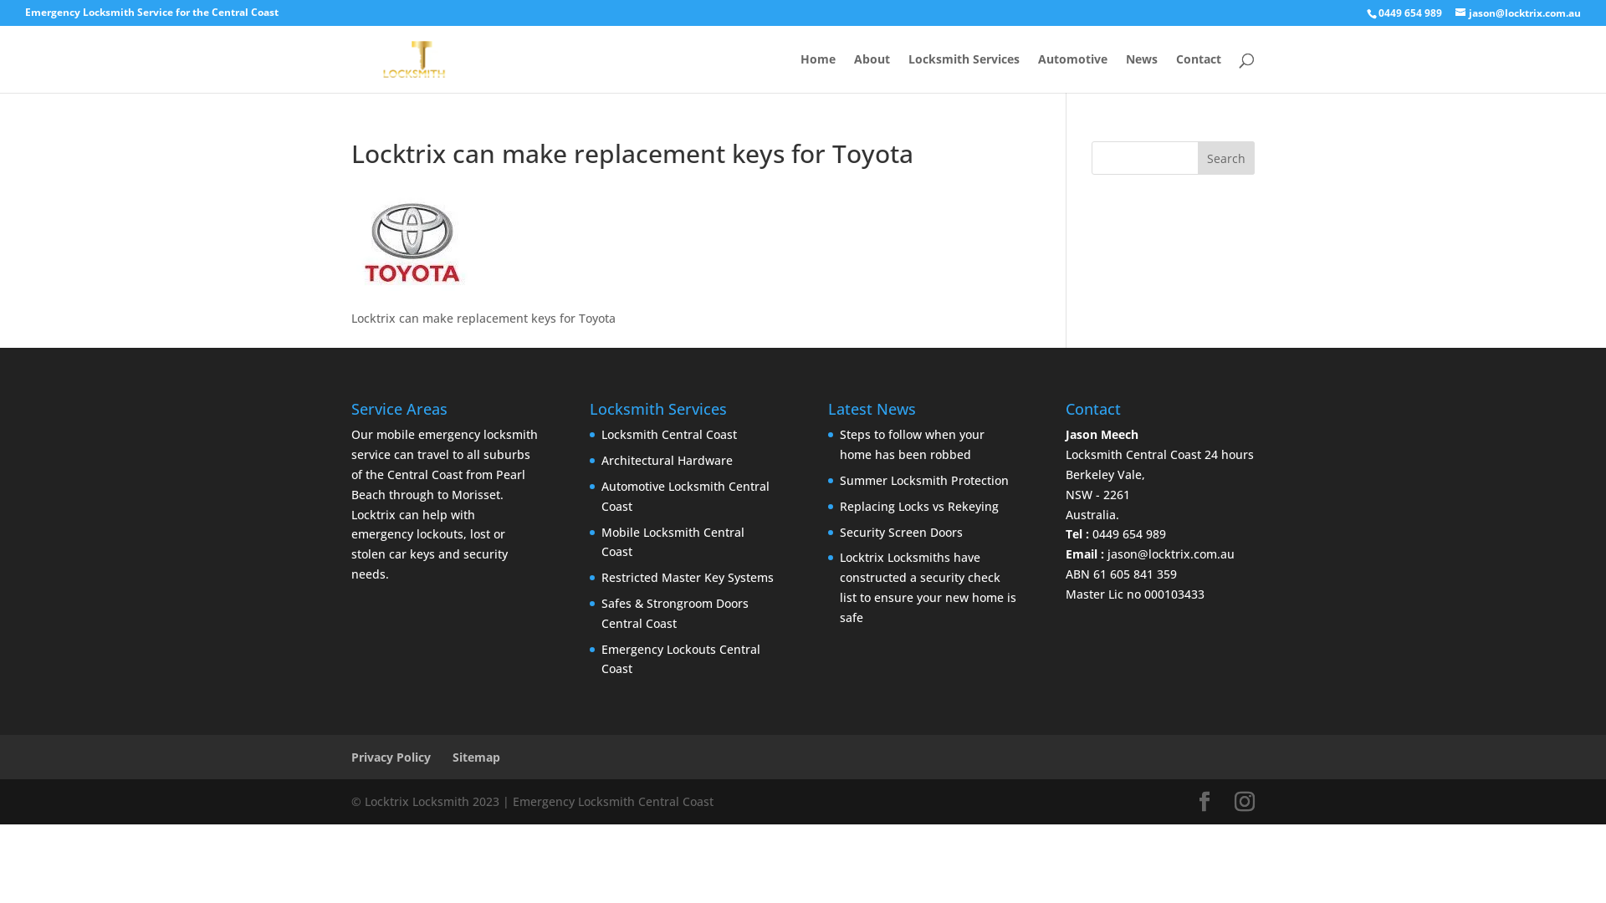  I want to click on Safes & Strongroom Doors Central Coast, so click(675, 614).